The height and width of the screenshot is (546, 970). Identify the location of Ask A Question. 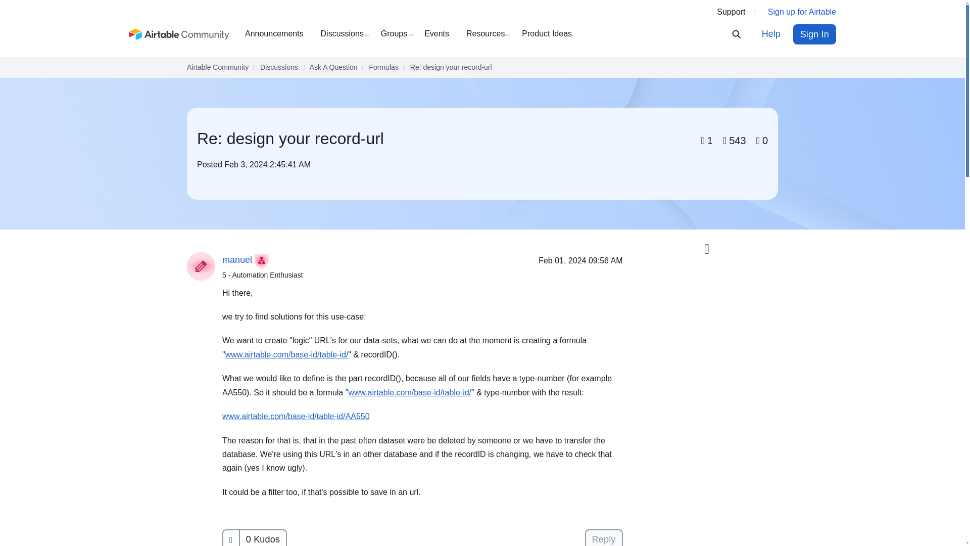
(333, 67).